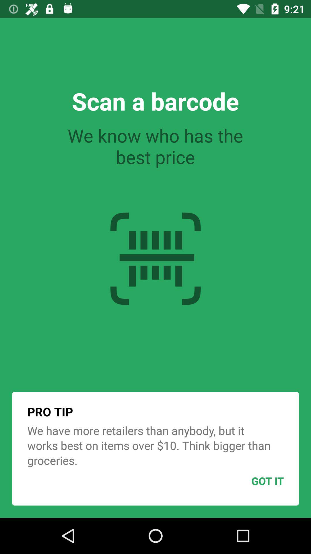 The height and width of the screenshot is (554, 311). I want to click on scroll until the got it, so click(253, 481).